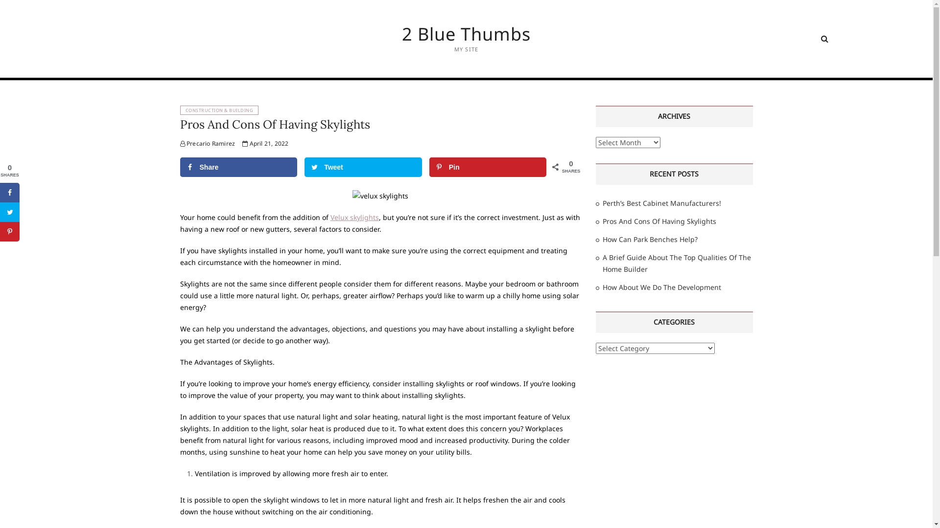  Describe the element at coordinates (219, 110) in the screenshot. I see `CONSTRUCTION & BUILDING` at that location.